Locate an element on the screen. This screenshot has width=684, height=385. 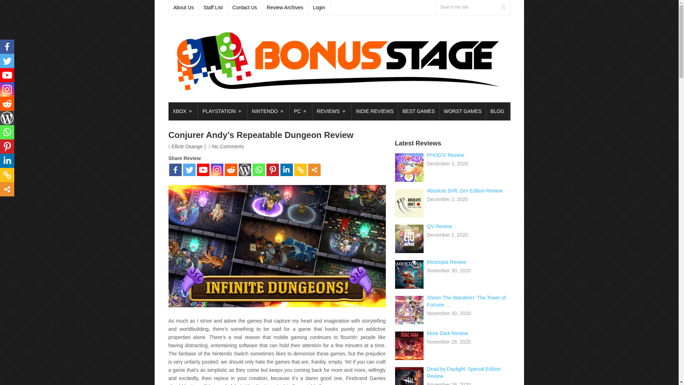
PLAYSTATION is located at coordinates (222, 111).